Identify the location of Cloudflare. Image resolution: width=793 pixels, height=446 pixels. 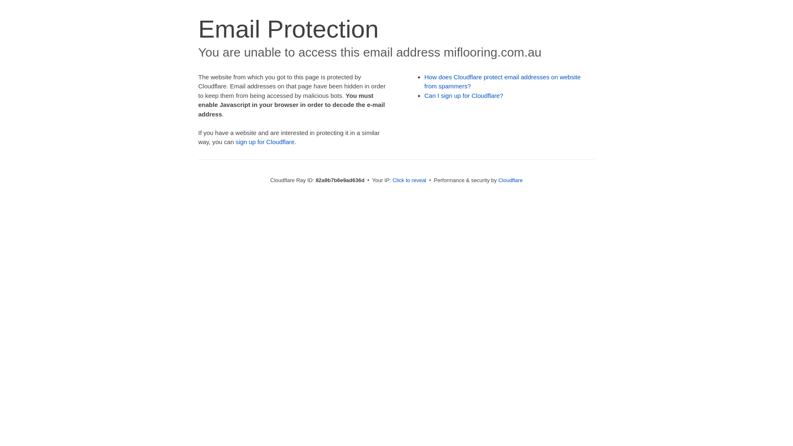
(510, 180).